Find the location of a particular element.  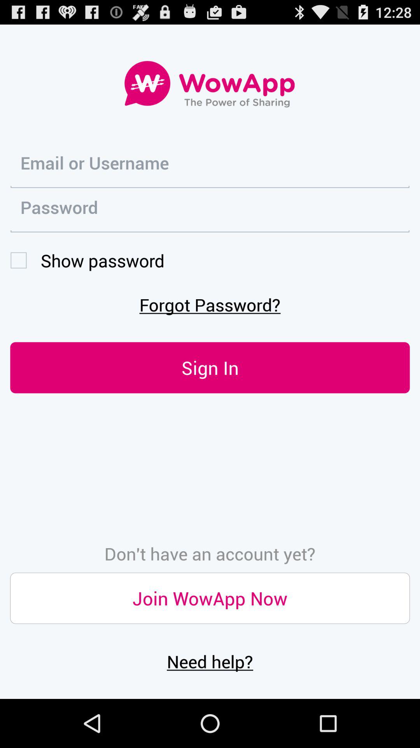

open show password icon is located at coordinates (87, 260).